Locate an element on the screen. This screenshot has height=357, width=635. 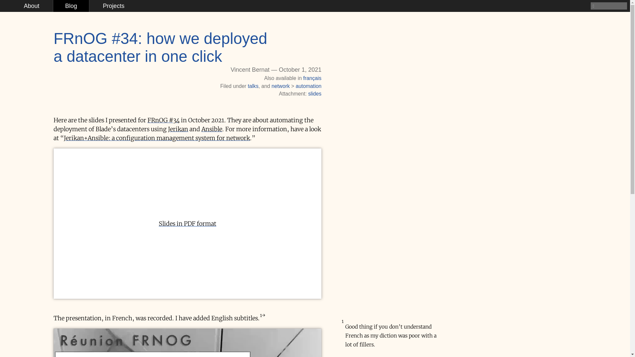
FRnOG #34 is located at coordinates (163, 120).